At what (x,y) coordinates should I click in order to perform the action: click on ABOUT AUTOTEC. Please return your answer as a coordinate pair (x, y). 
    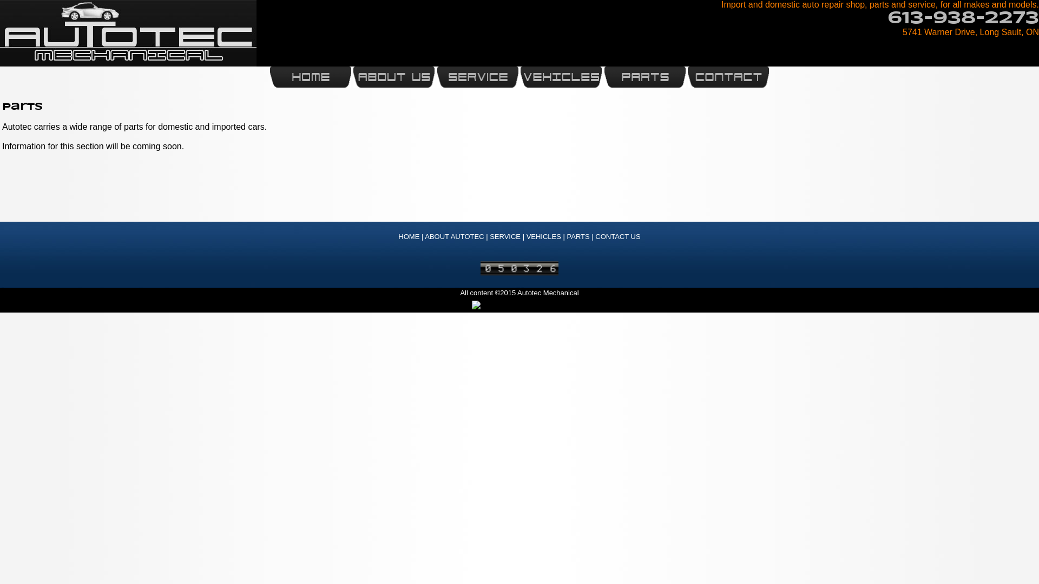
    Looking at the image, I should click on (455, 237).